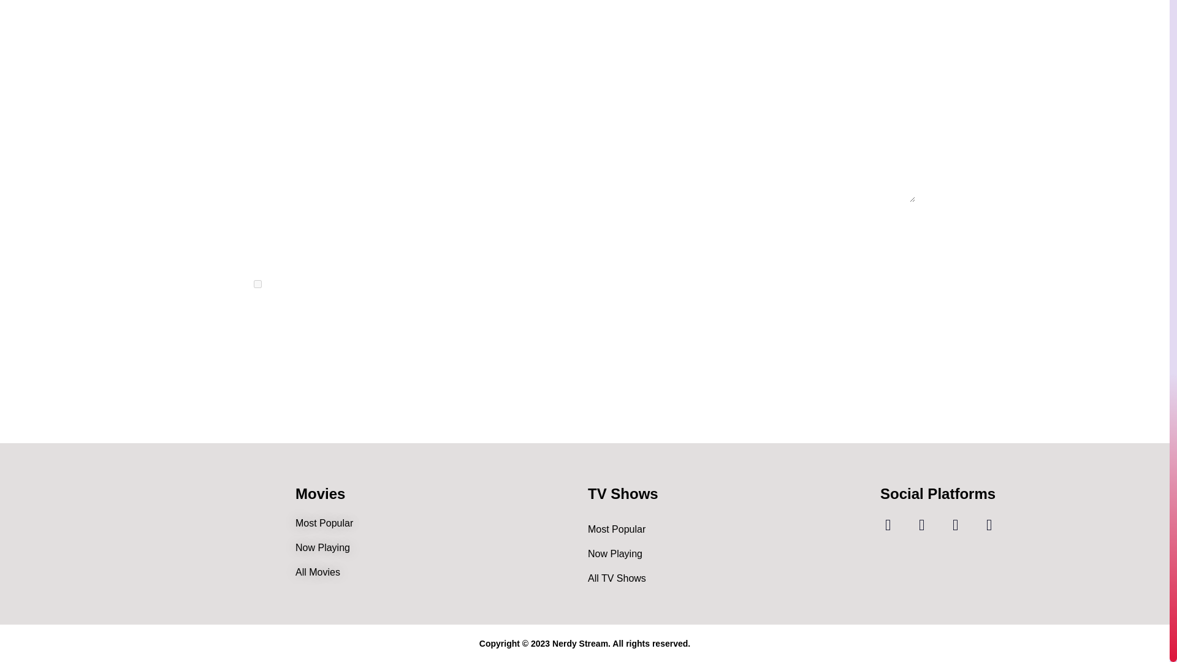 This screenshot has height=662, width=1177. I want to click on Submit, so click(289, 322).